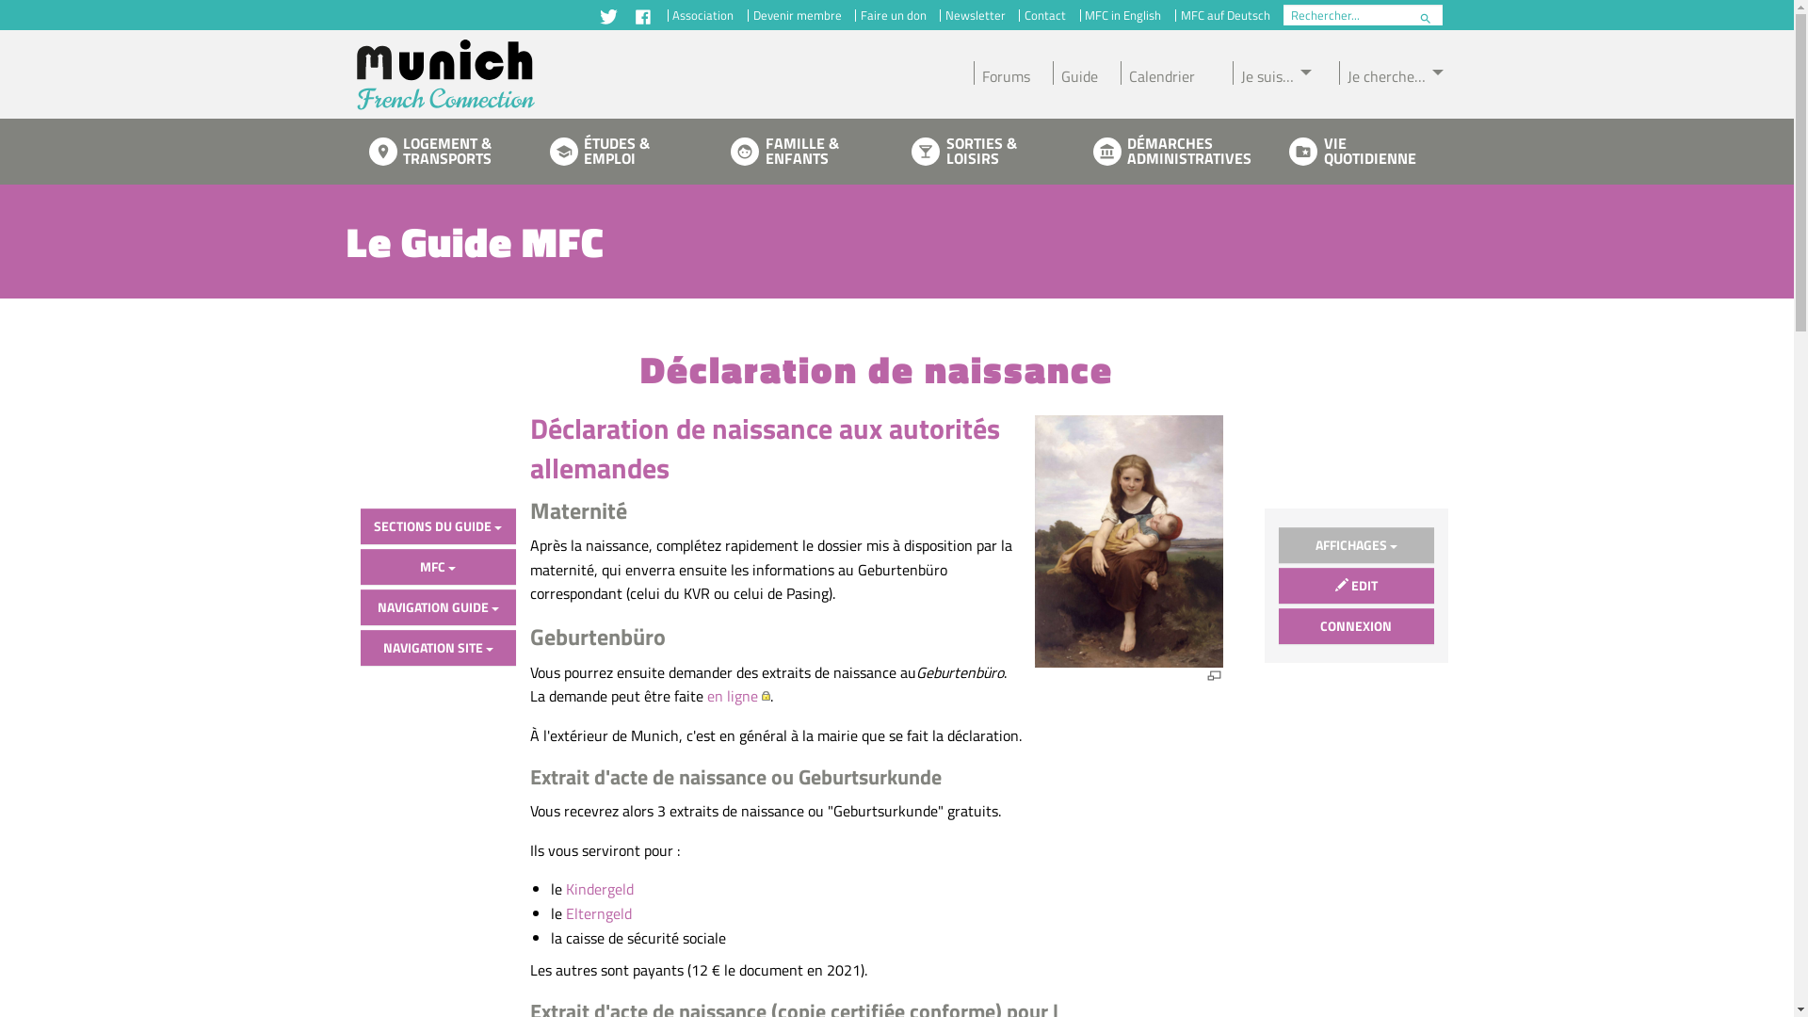 The width and height of the screenshot is (1808, 1017). What do you see at coordinates (1225, 15) in the screenshot?
I see `MFC auf Deutsch` at bounding box center [1225, 15].